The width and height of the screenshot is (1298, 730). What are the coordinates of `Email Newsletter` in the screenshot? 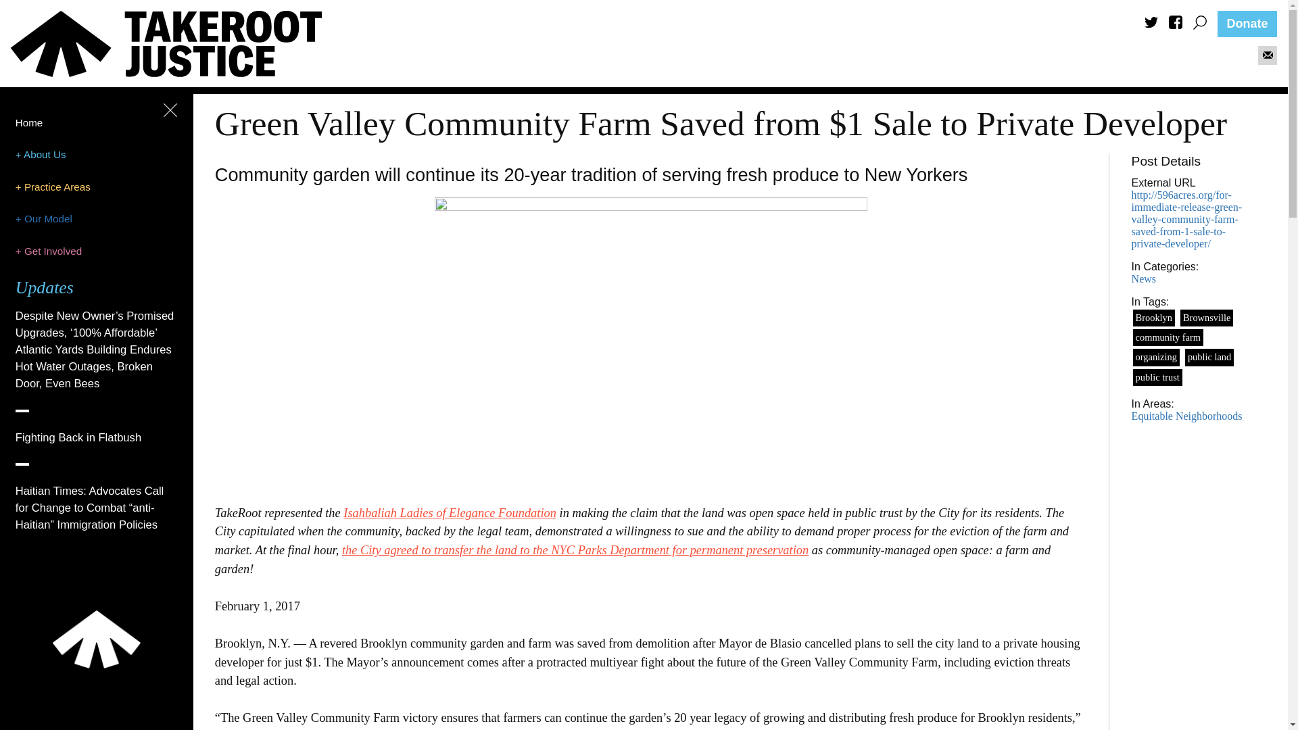 It's located at (1267, 56).